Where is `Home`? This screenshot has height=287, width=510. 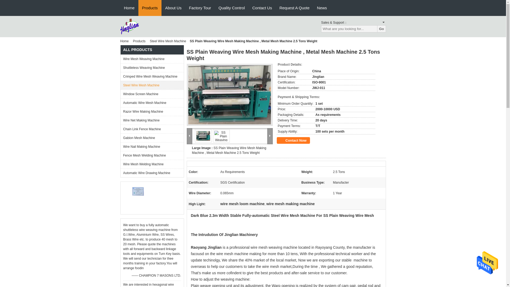 Home is located at coordinates (125, 41).